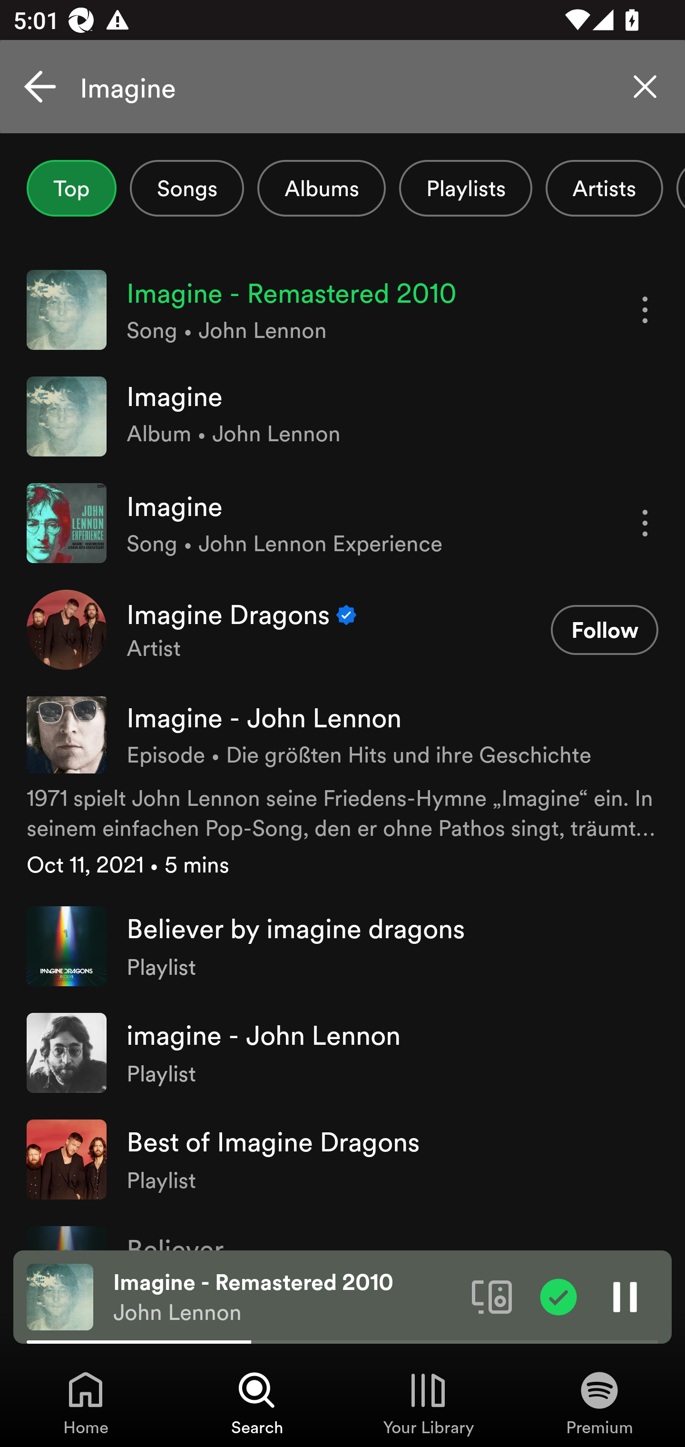 The height and width of the screenshot is (1447, 685). I want to click on Premium, Tab 4 of 4 Premium Premium, so click(599, 1402).